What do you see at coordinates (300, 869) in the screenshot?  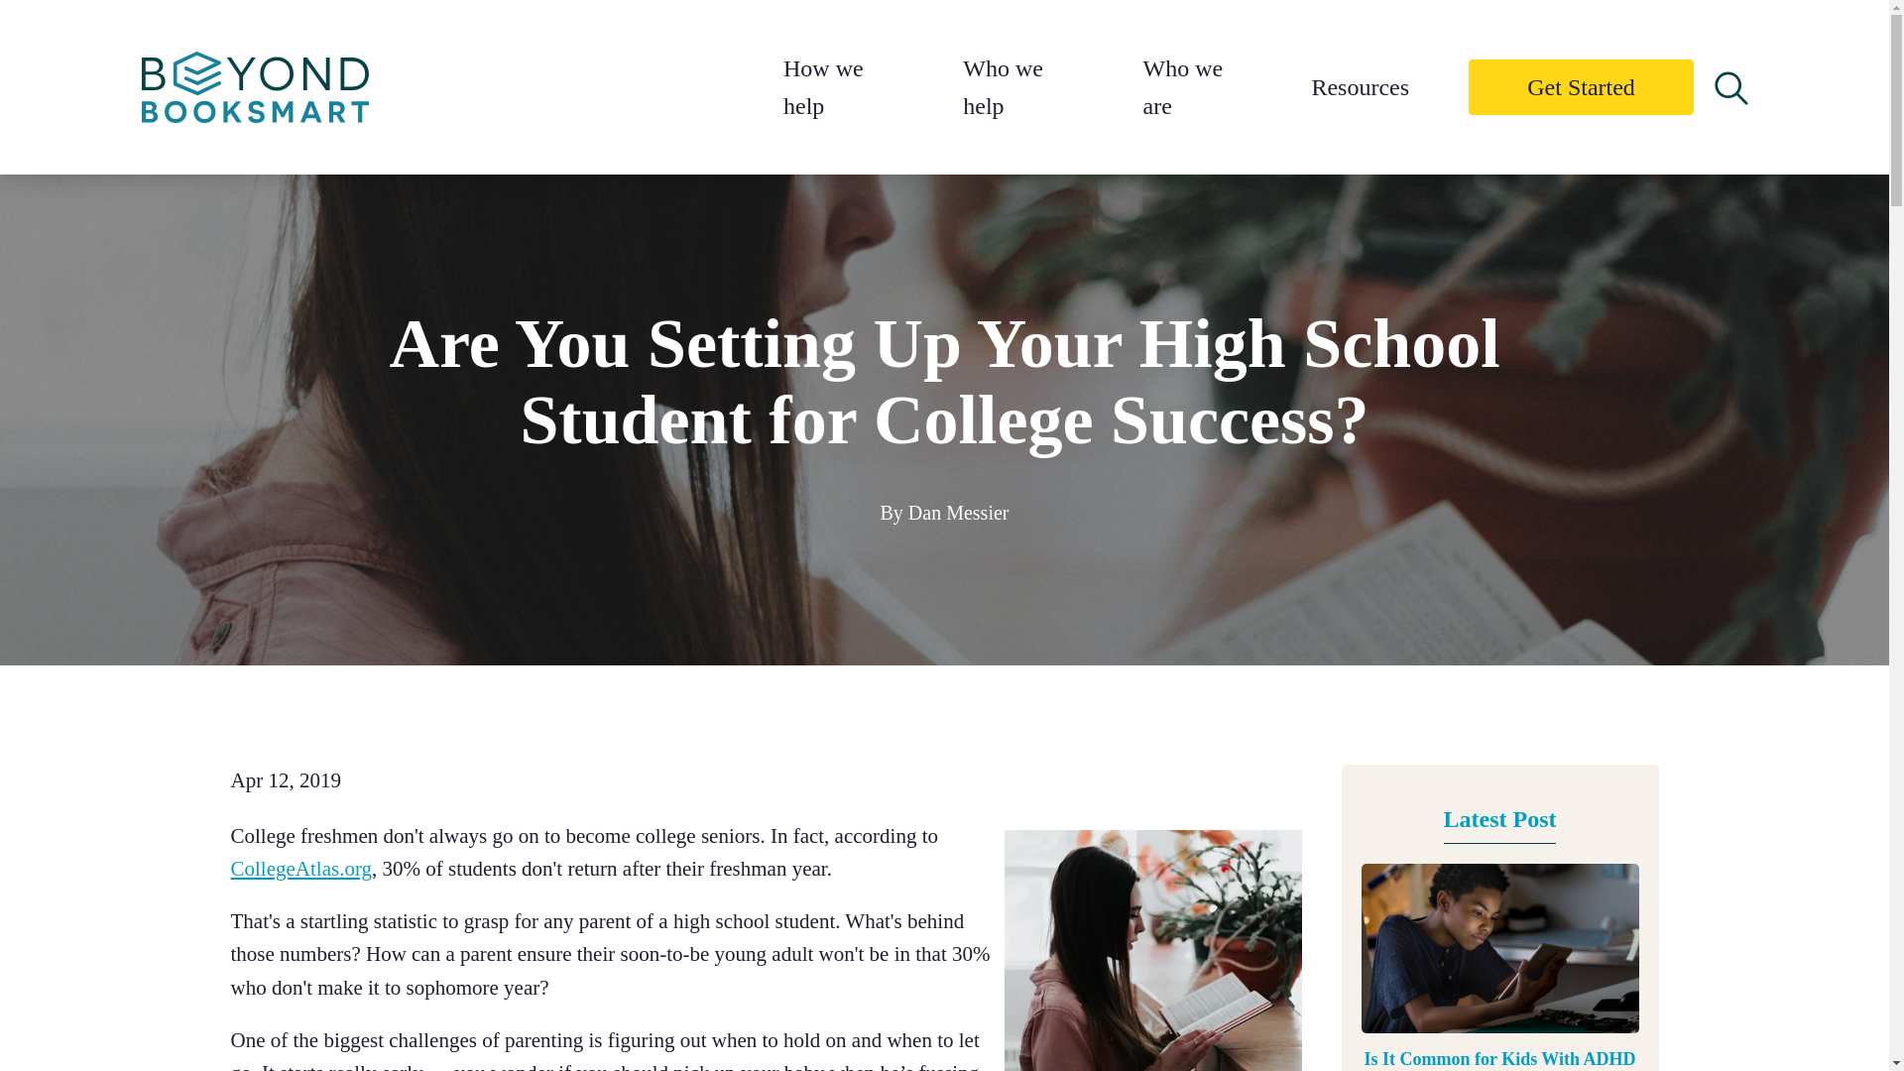 I see `CollegeAtlas.org` at bounding box center [300, 869].